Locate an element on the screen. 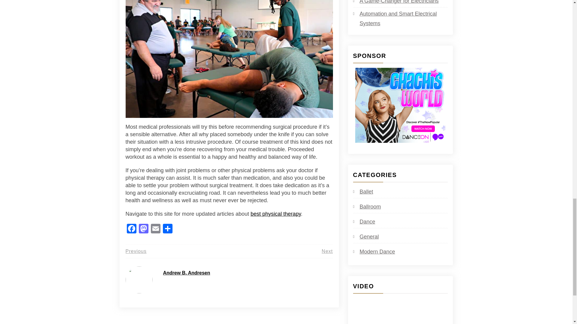  Facebook is located at coordinates (132, 229).